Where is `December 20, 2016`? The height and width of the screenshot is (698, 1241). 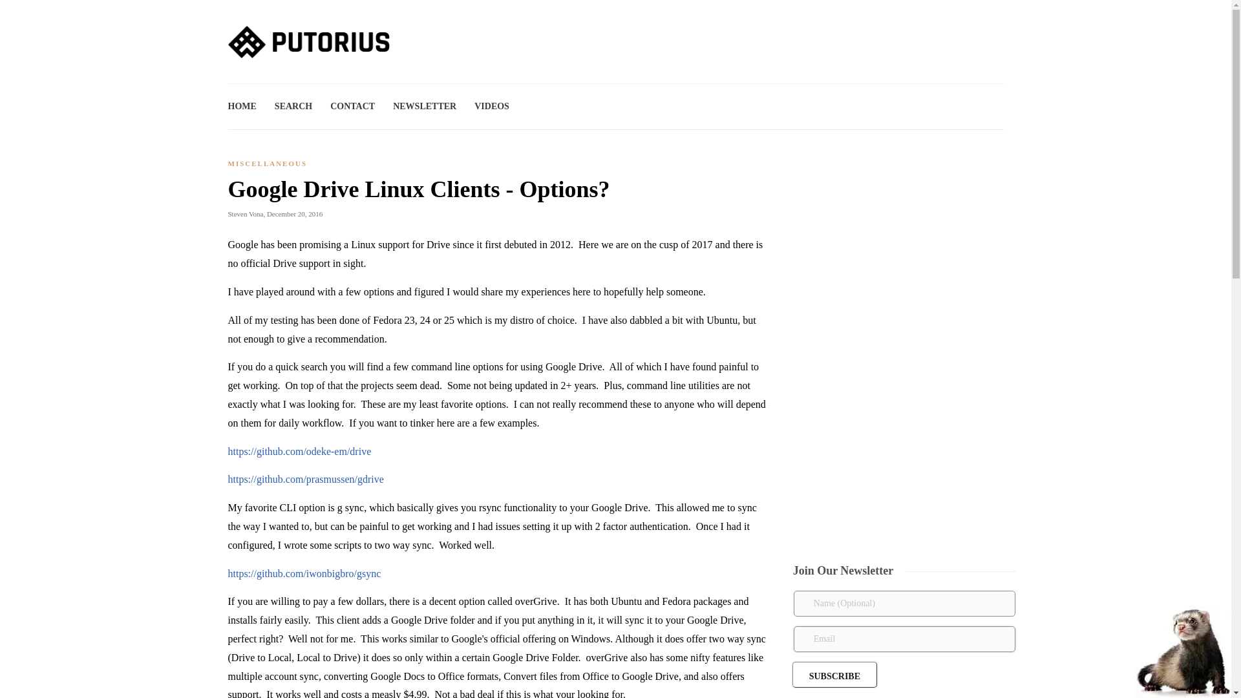 December 20, 2016 is located at coordinates (295, 213).